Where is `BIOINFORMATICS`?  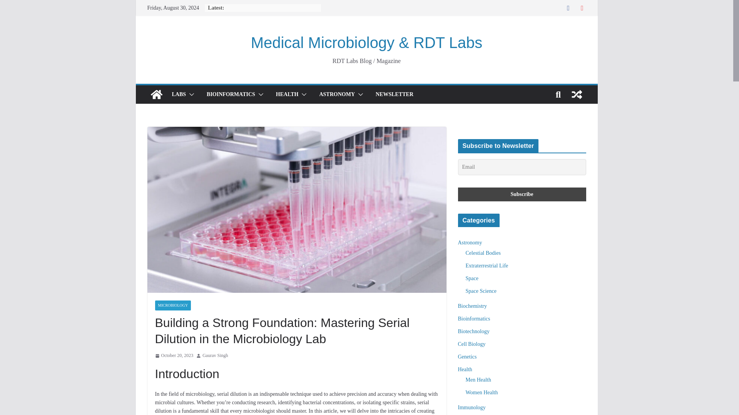 BIOINFORMATICS is located at coordinates (231, 95).